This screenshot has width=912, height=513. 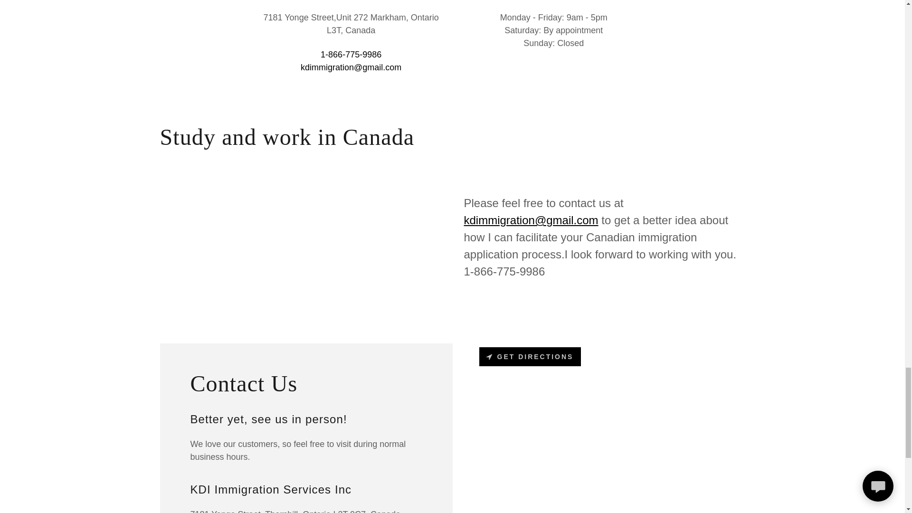 What do you see at coordinates (530, 357) in the screenshot?
I see `GET DIRECTIONS` at bounding box center [530, 357].